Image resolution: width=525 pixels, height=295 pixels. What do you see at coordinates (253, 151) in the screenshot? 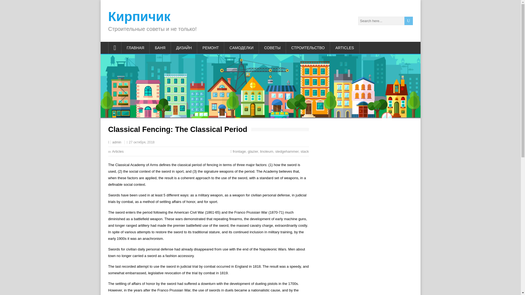
I see `glazier` at bounding box center [253, 151].